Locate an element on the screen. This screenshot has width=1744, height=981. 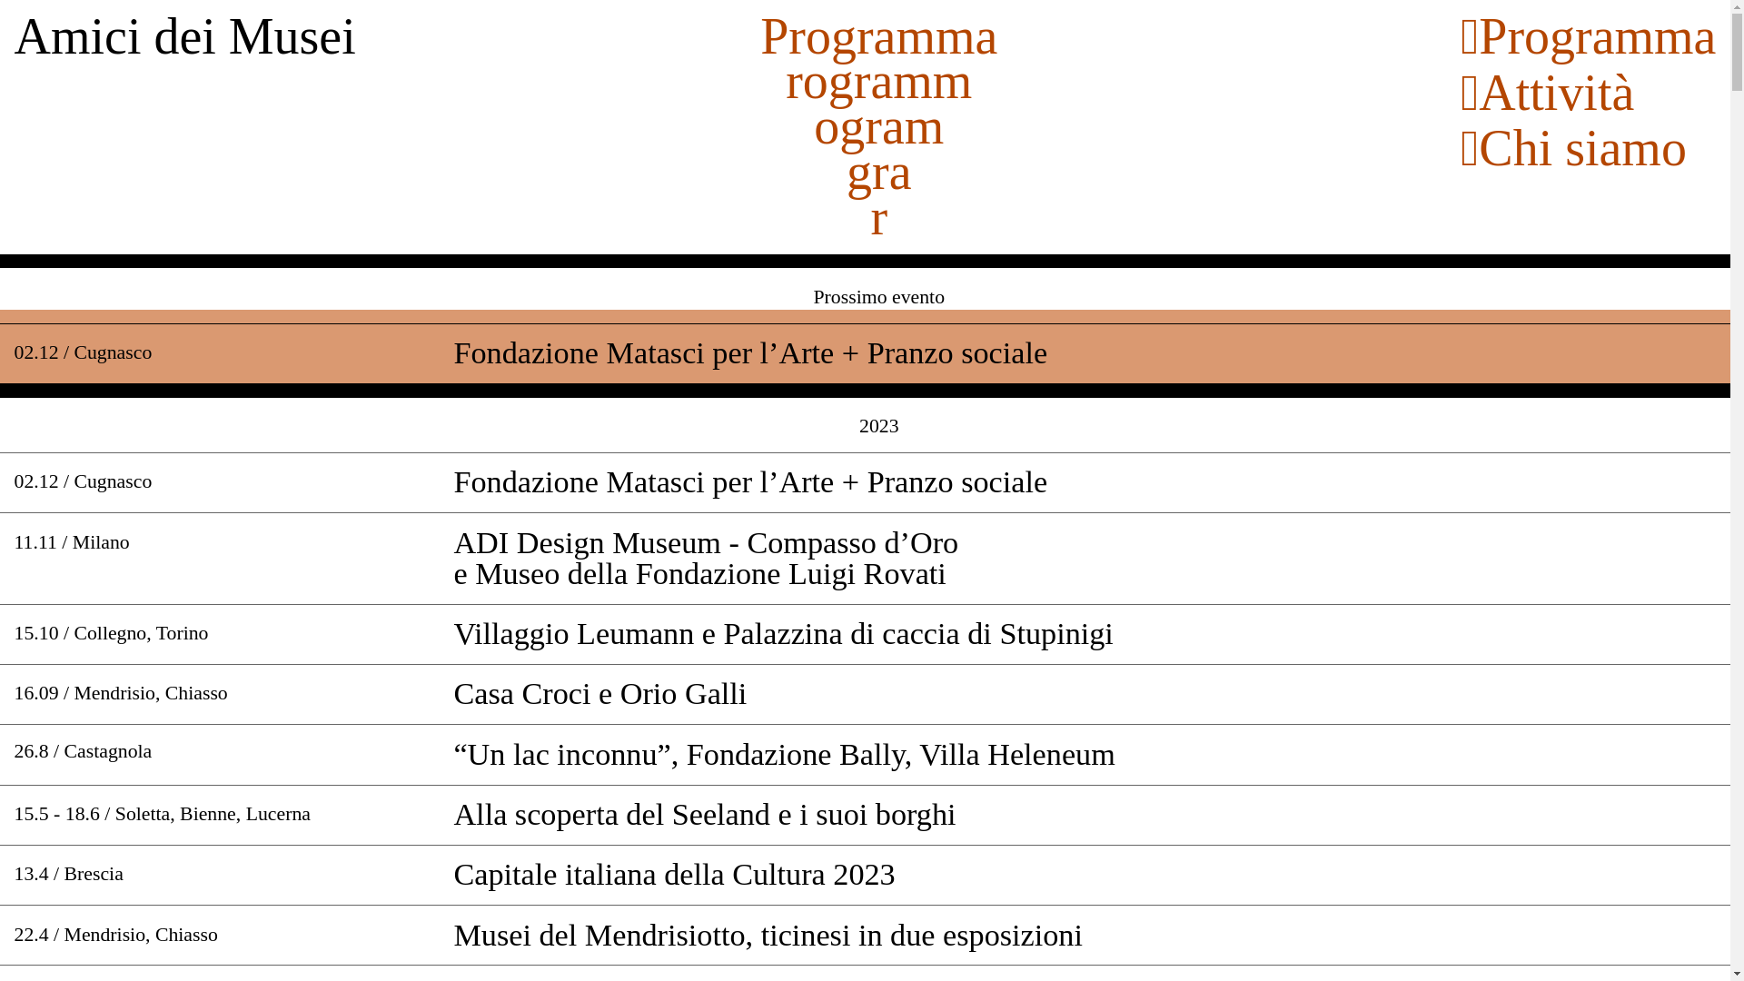
26.8 / Castagnola is located at coordinates (84, 751).